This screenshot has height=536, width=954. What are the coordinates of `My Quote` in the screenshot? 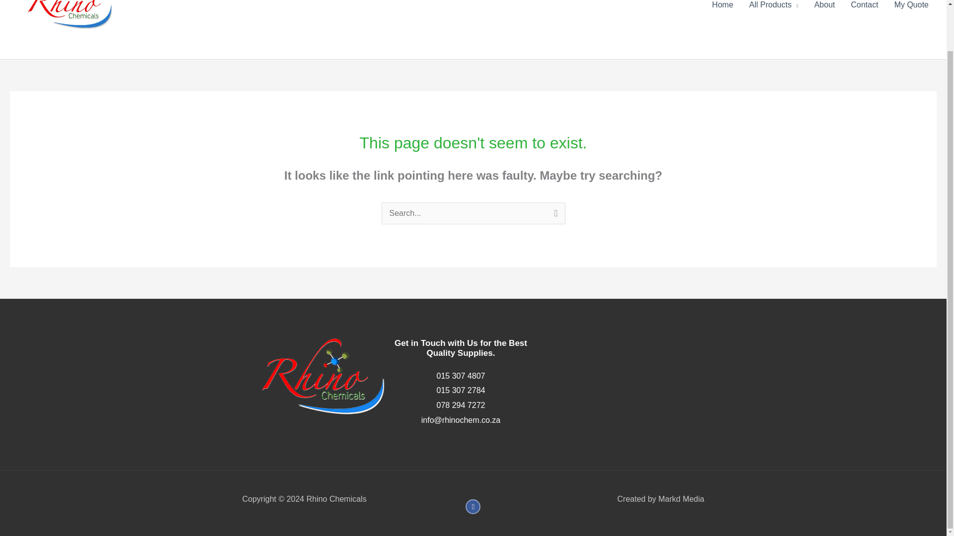 It's located at (911, 10).